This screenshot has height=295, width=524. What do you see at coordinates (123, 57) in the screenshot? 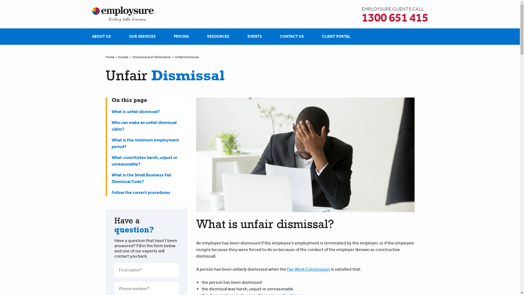
I see `Guides` at bounding box center [123, 57].